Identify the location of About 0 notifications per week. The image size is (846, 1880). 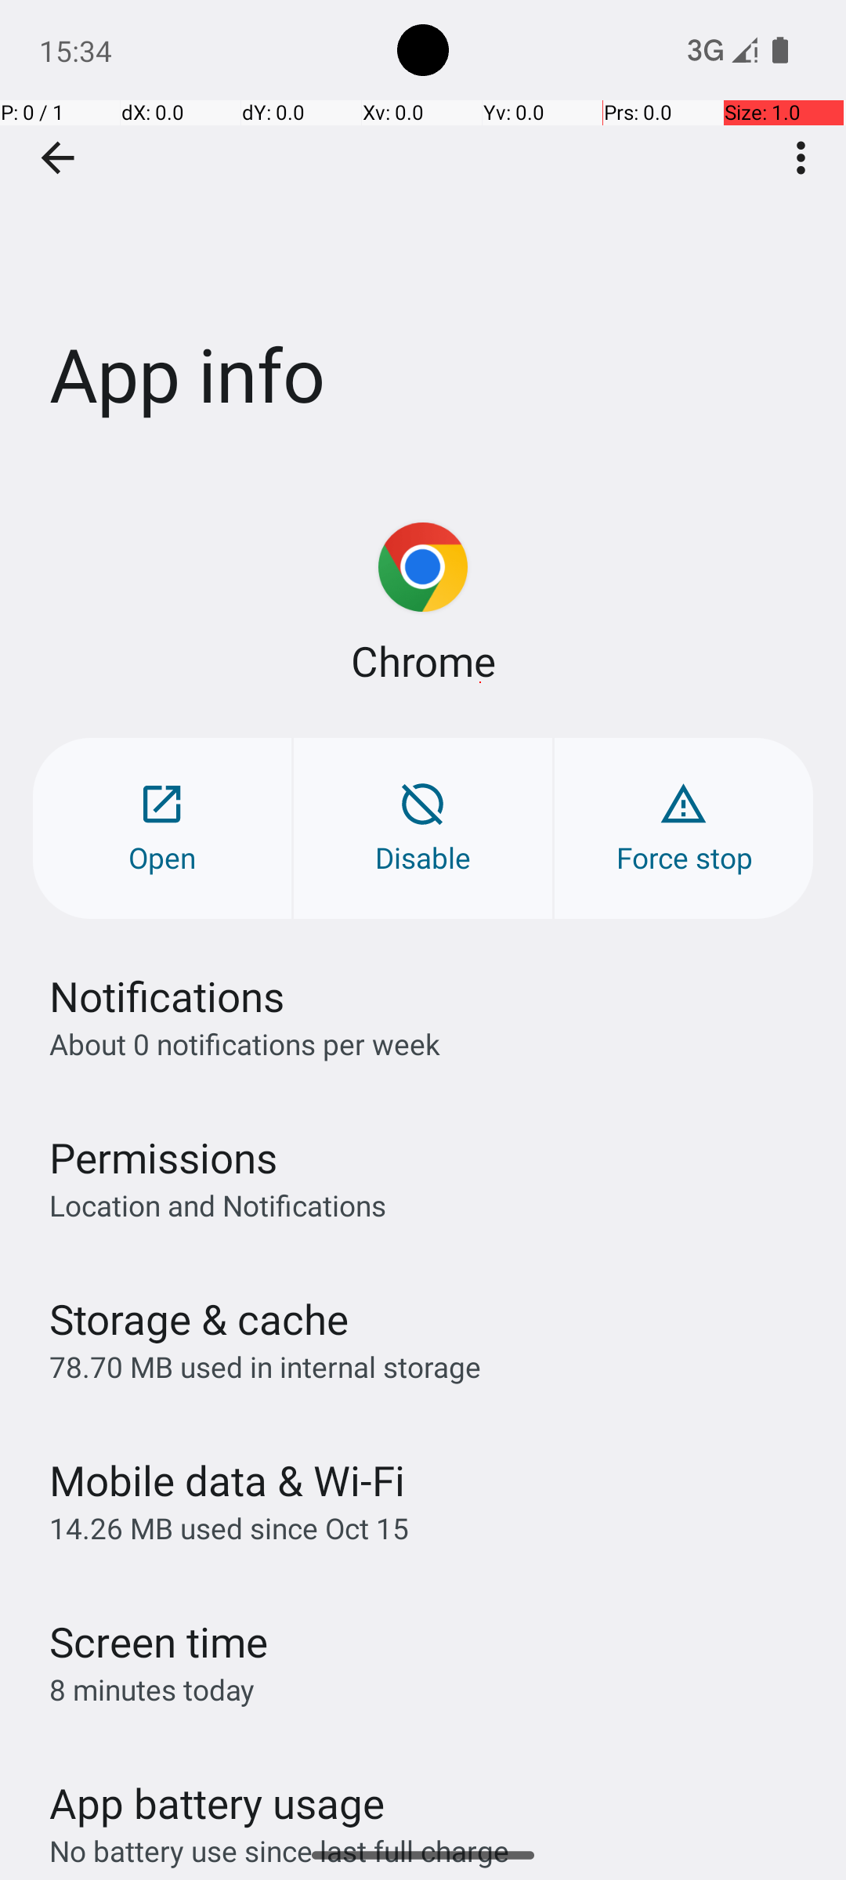
(244, 1043).